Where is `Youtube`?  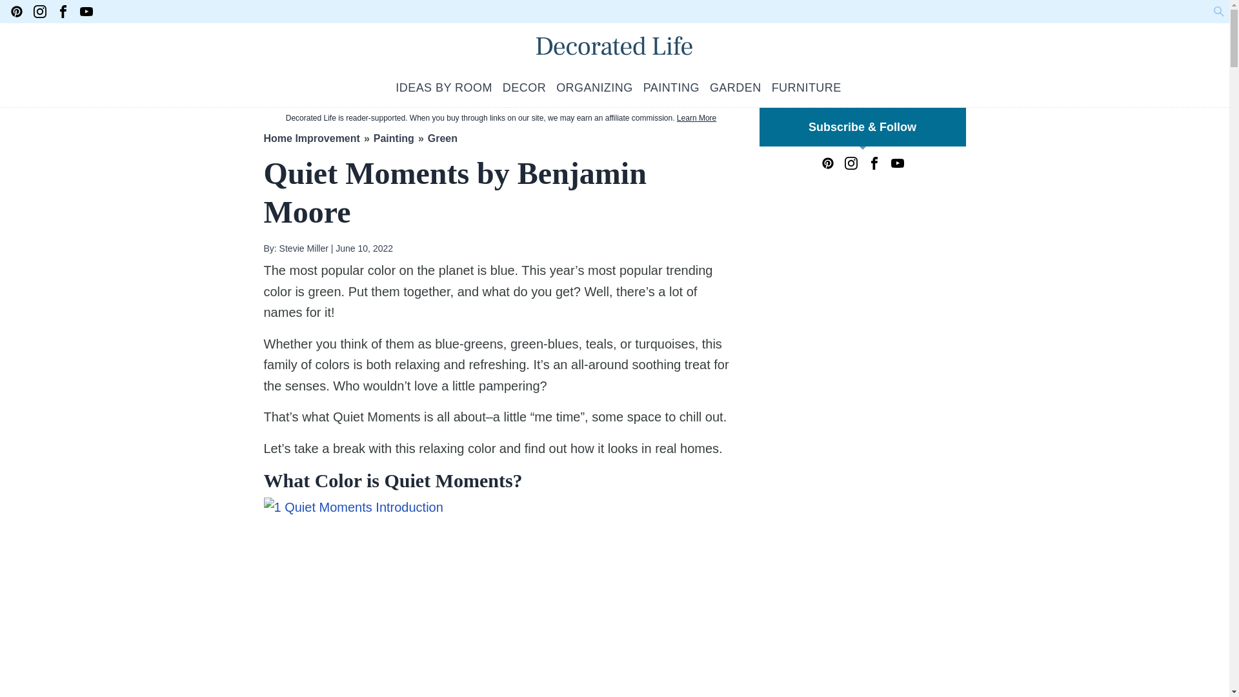 Youtube is located at coordinates (897, 163).